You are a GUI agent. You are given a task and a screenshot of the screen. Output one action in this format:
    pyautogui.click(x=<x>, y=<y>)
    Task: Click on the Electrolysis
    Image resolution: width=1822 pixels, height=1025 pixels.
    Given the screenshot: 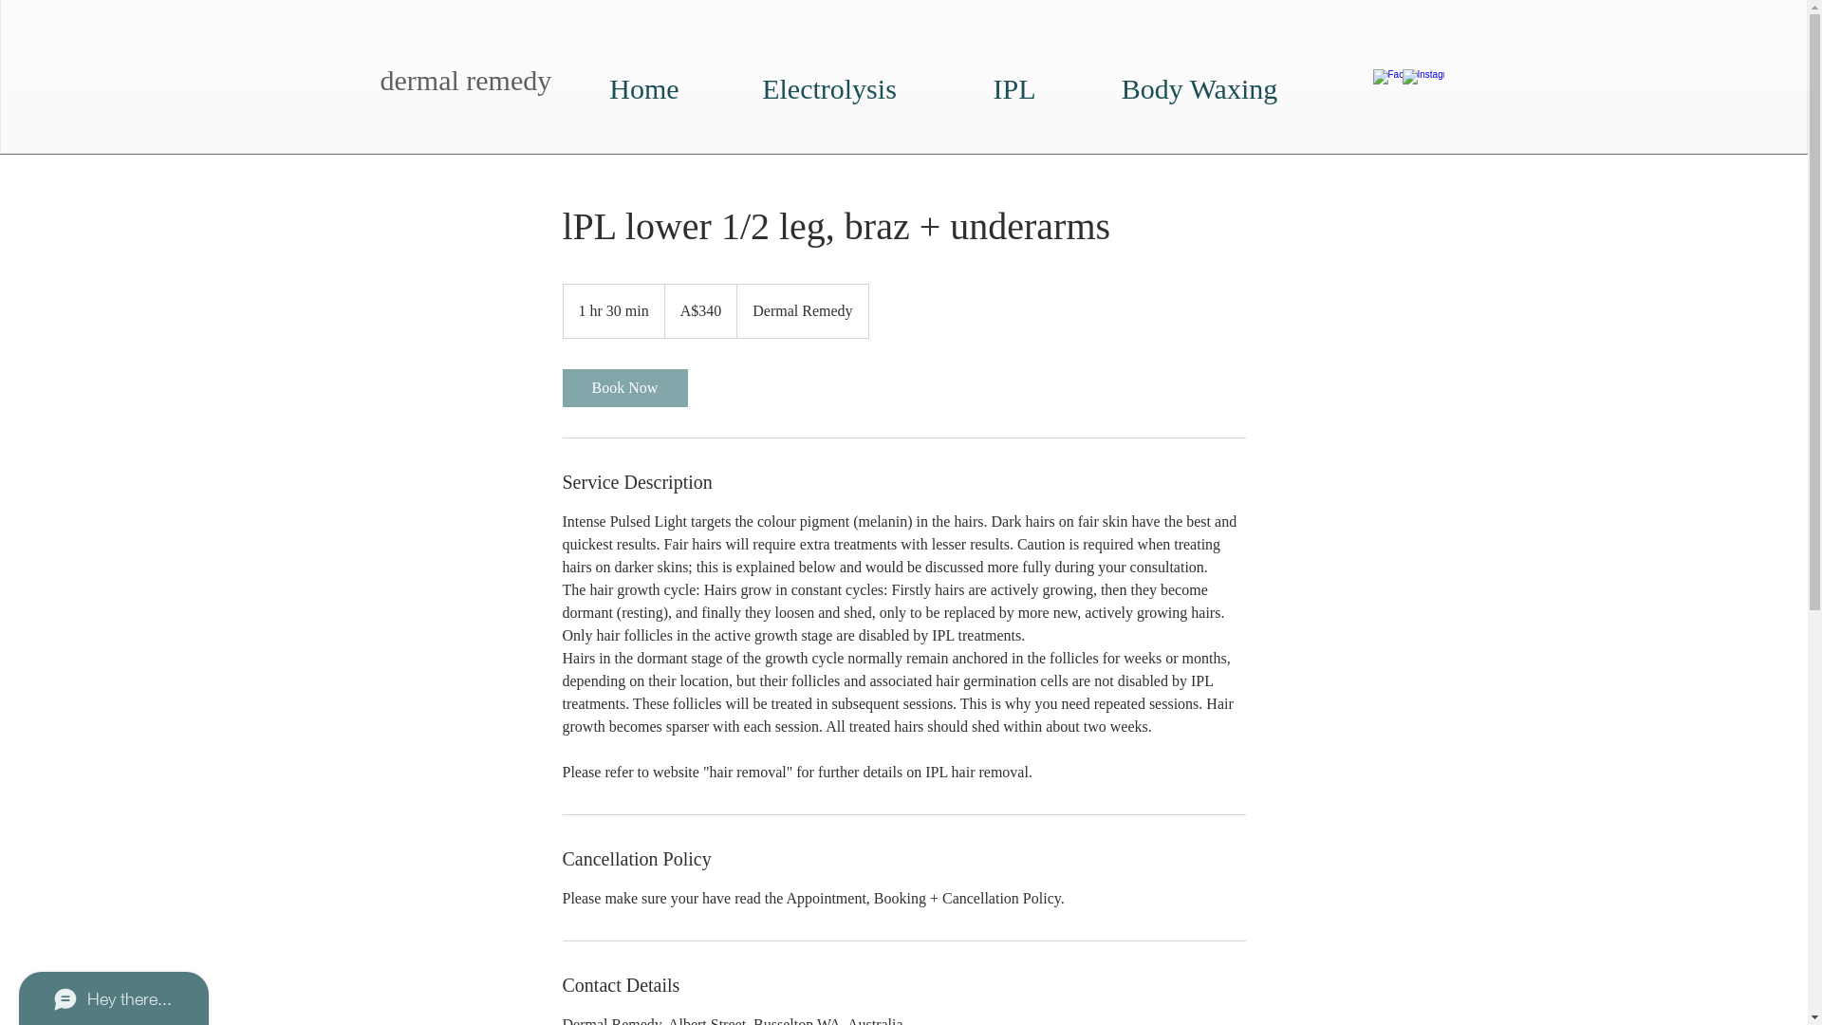 What is the action you would take?
    pyautogui.click(x=829, y=82)
    